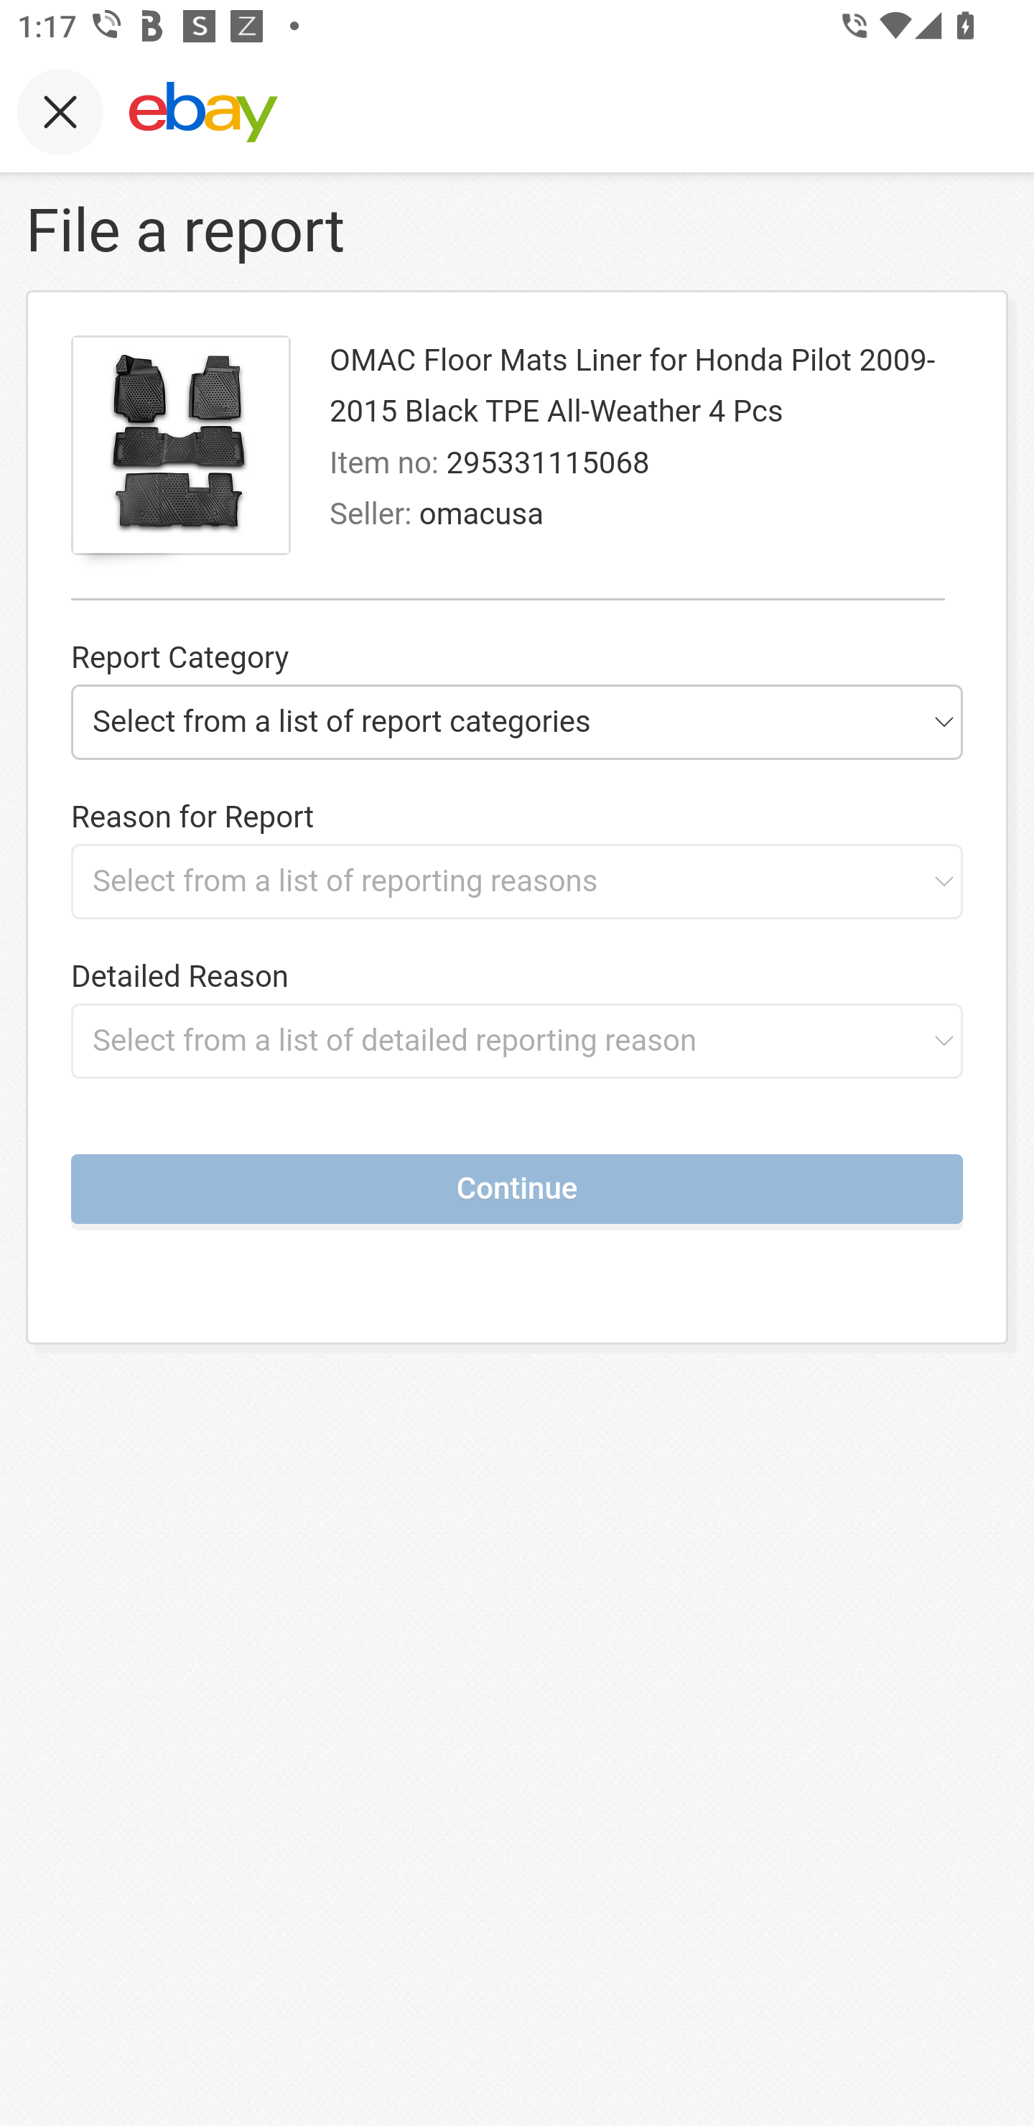 The width and height of the screenshot is (1034, 2126). I want to click on Close, so click(60, 111).